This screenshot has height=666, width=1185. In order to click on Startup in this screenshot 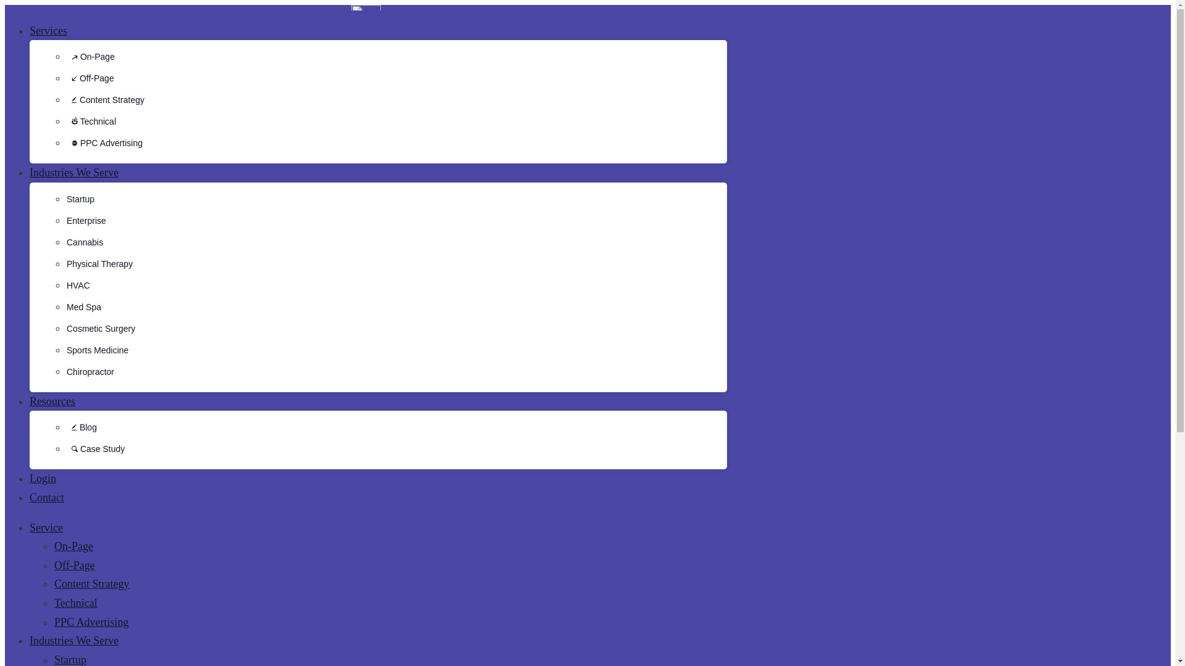, I will do `click(80, 199)`.